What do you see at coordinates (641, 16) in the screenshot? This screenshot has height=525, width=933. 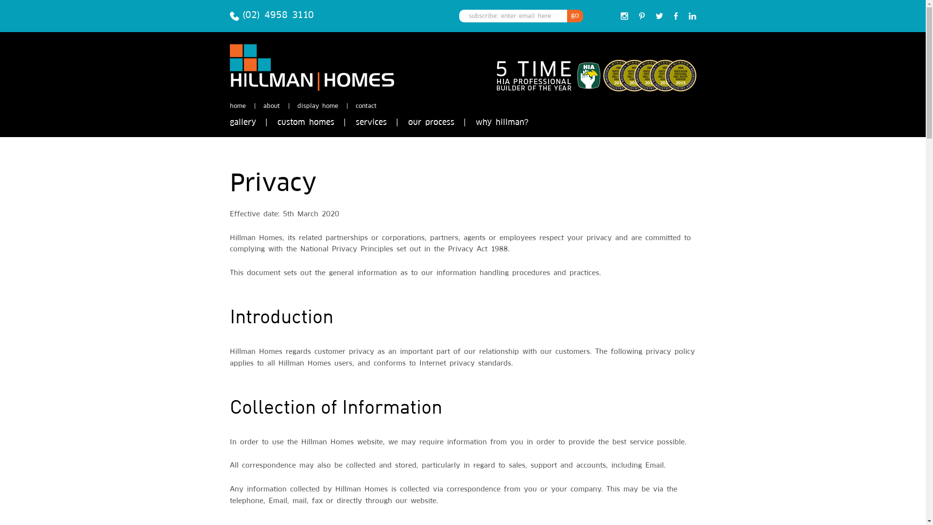 I see `Pinterest` at bounding box center [641, 16].